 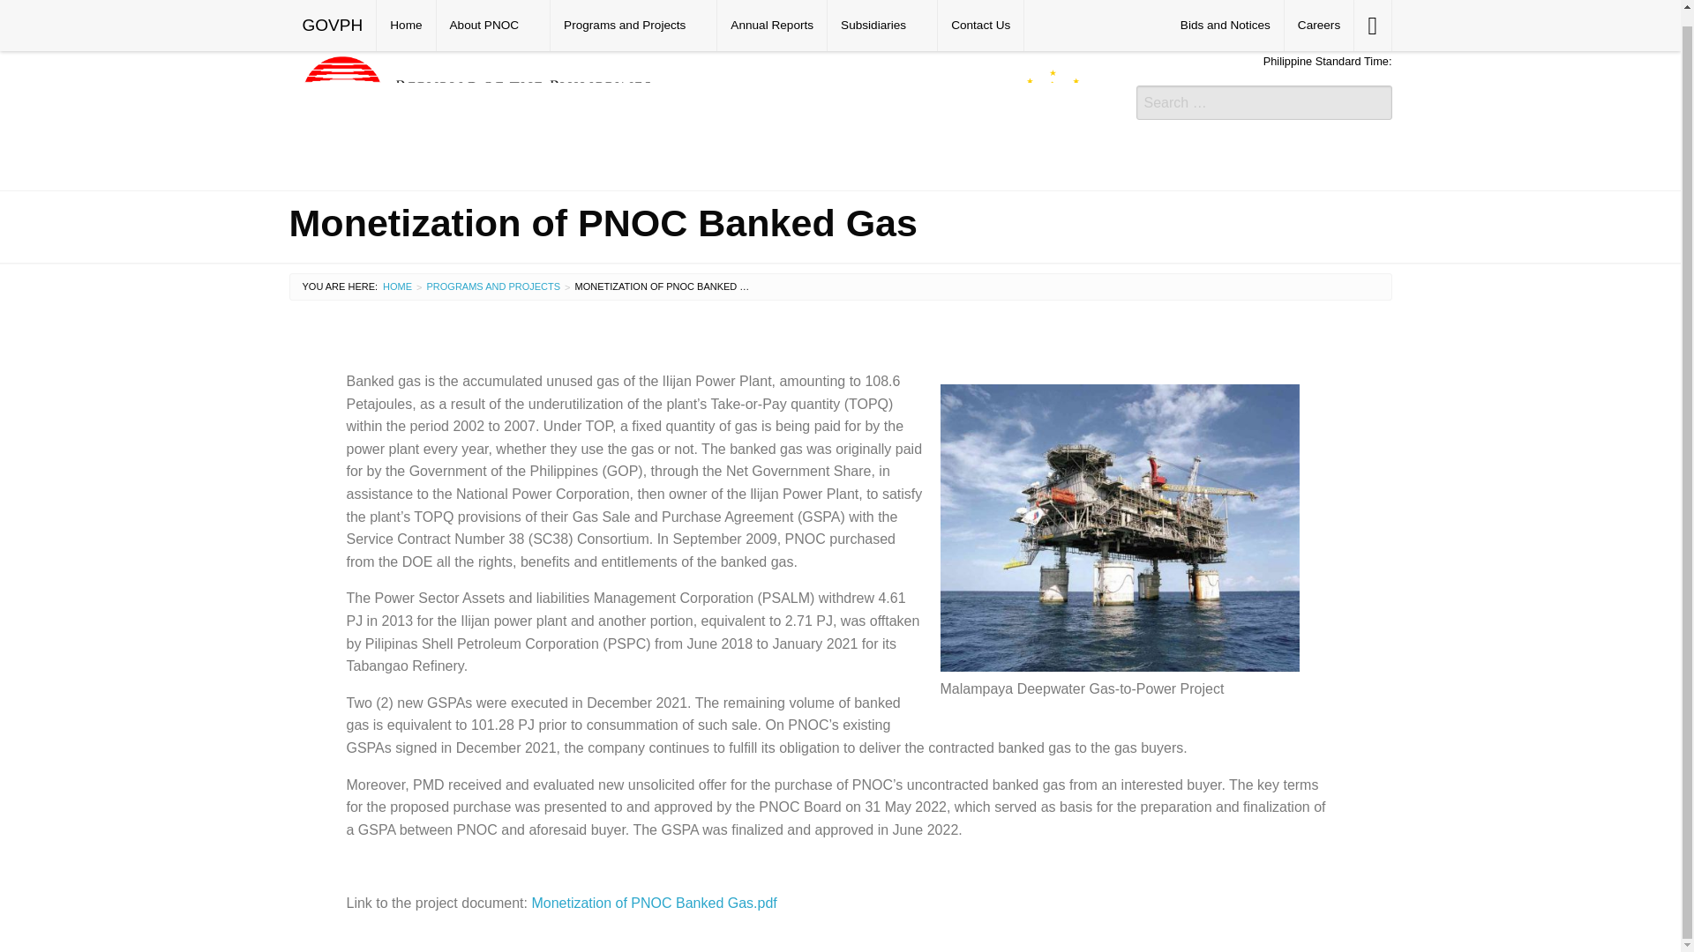 I want to click on Home, so click(x=406, y=19).